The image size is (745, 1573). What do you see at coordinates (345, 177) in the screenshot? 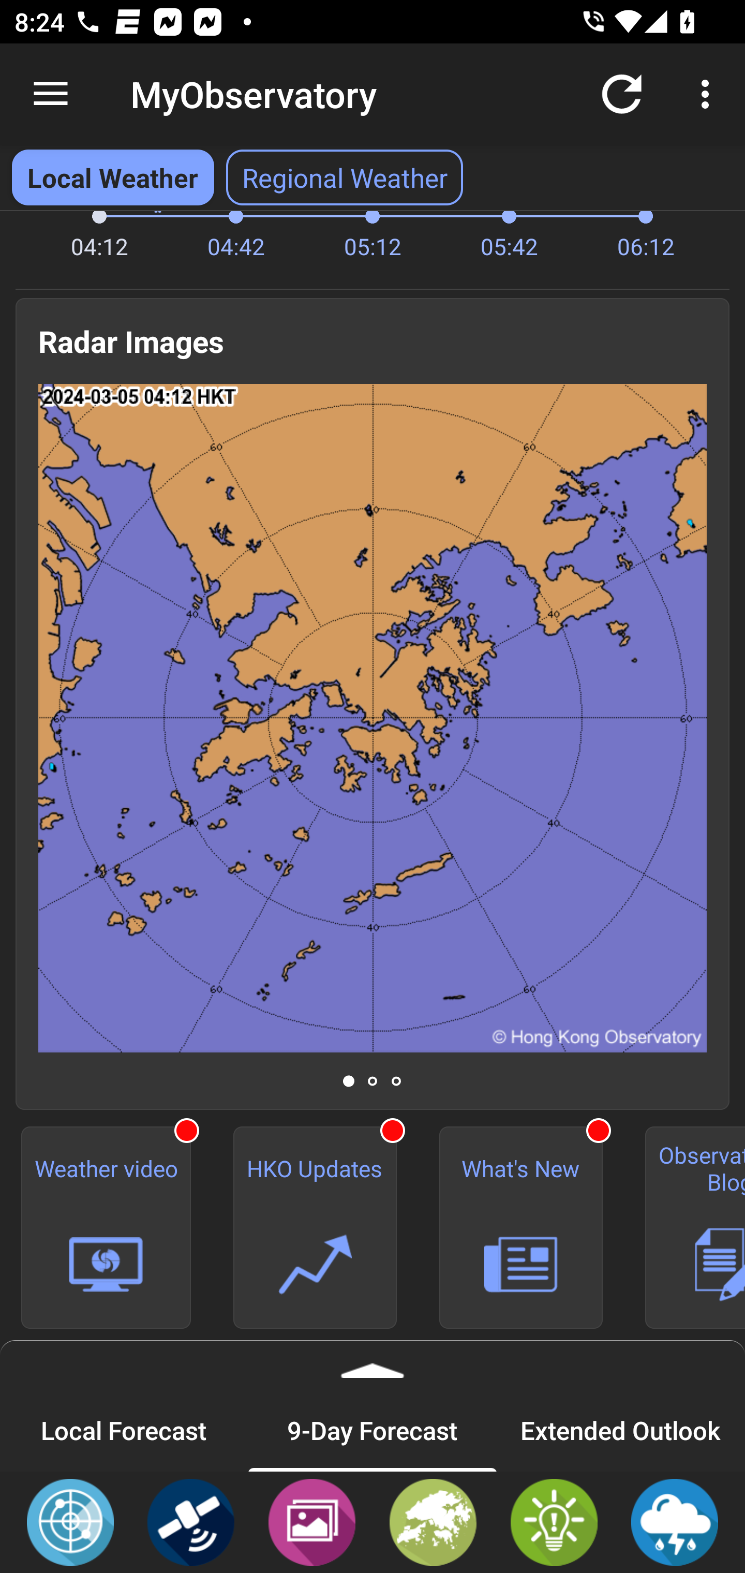
I see `Regional Weather Select Regional Weather` at bounding box center [345, 177].